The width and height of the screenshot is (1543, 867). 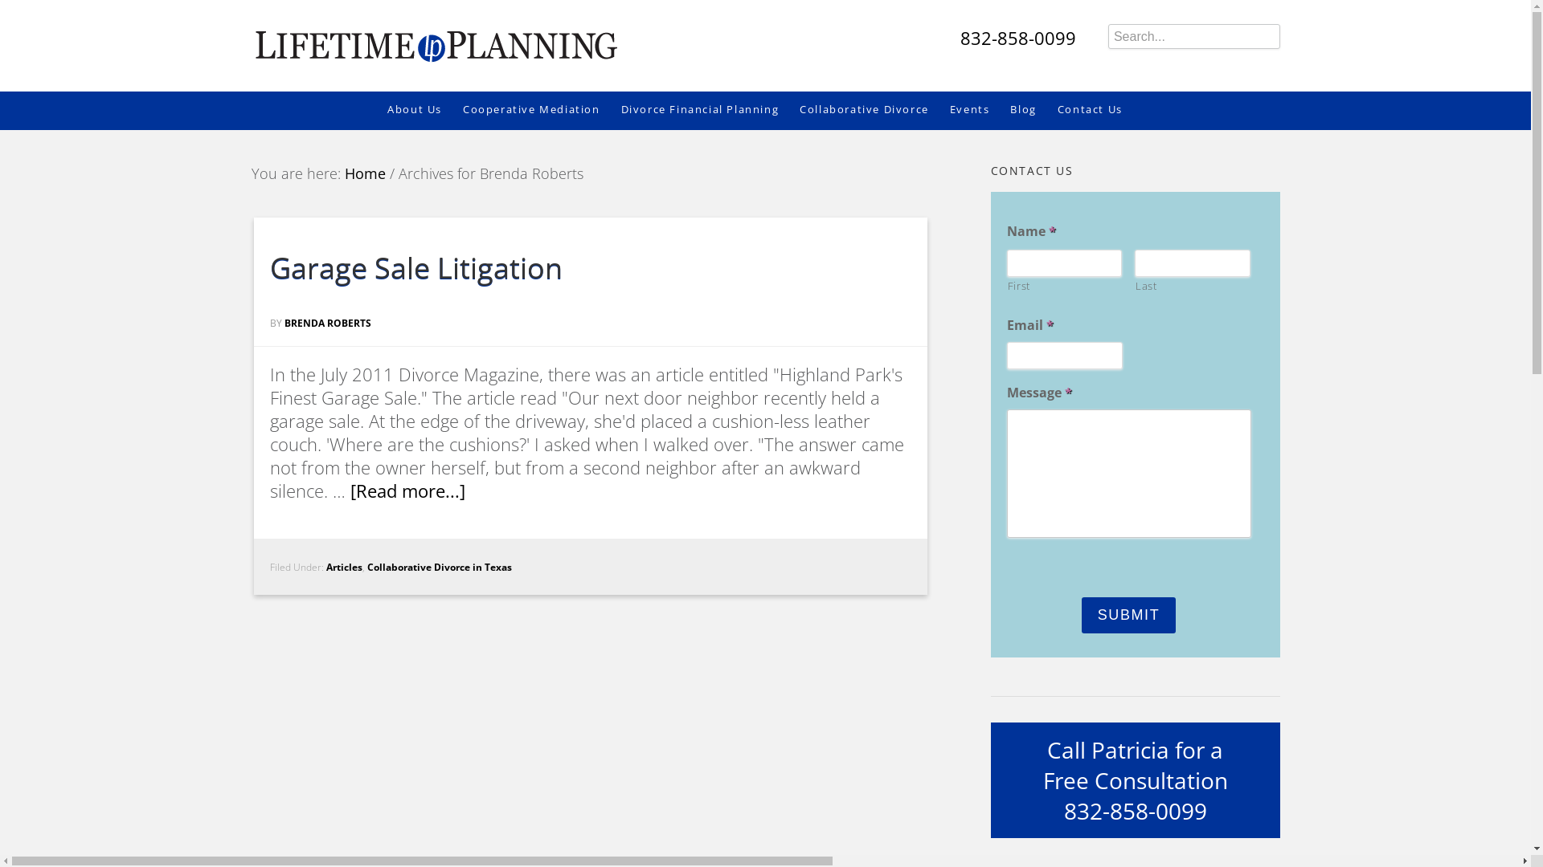 What do you see at coordinates (980, 110) in the screenshot?
I see `Events` at bounding box center [980, 110].